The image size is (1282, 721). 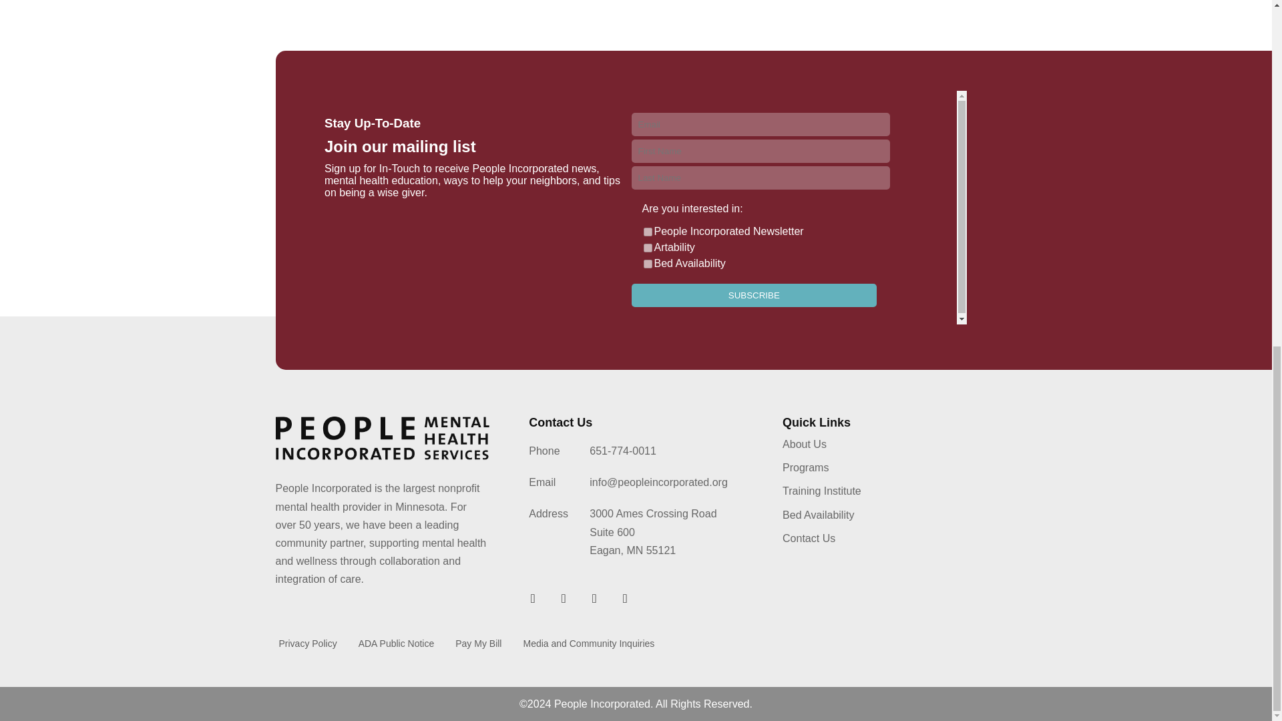 What do you see at coordinates (564, 598) in the screenshot?
I see `Follow on LinkedIn` at bounding box center [564, 598].